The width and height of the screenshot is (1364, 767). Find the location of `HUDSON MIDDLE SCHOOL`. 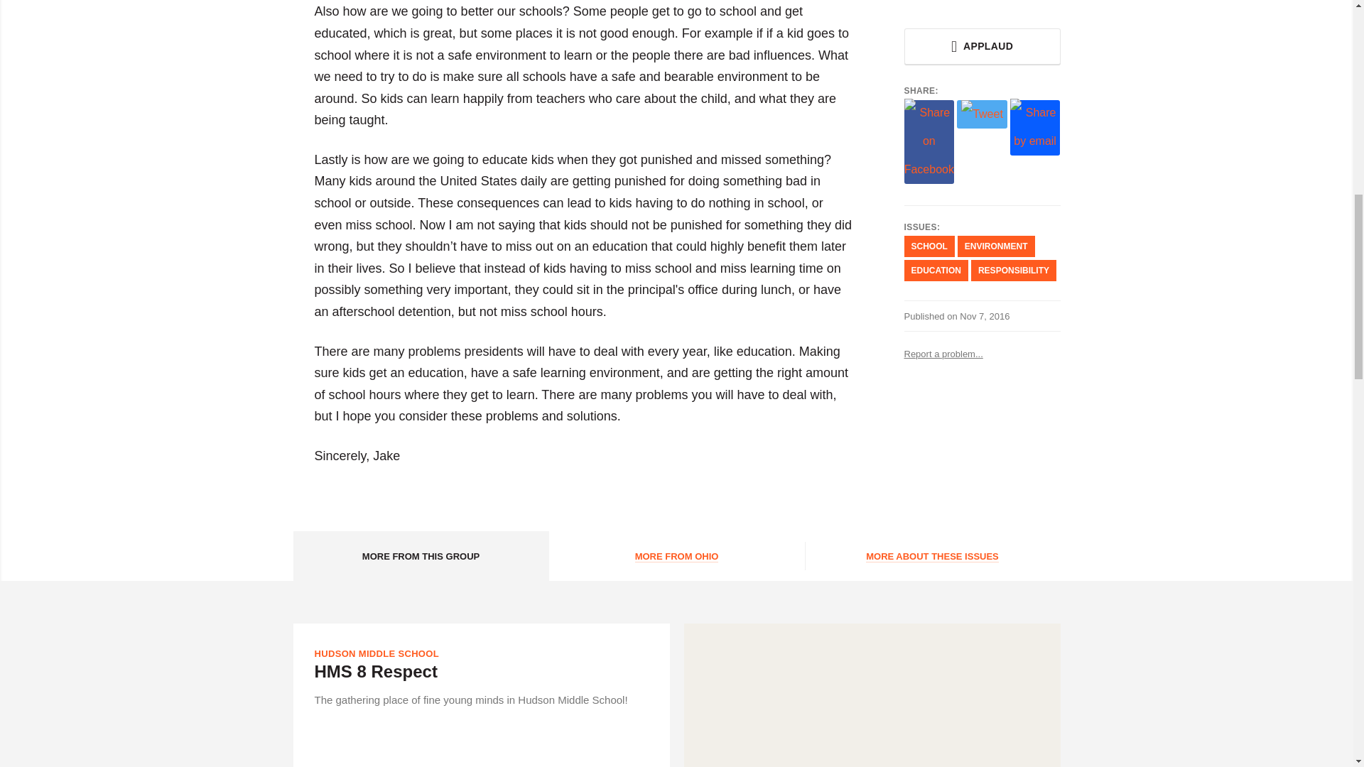

HUDSON MIDDLE SCHOOL is located at coordinates (377, 653).